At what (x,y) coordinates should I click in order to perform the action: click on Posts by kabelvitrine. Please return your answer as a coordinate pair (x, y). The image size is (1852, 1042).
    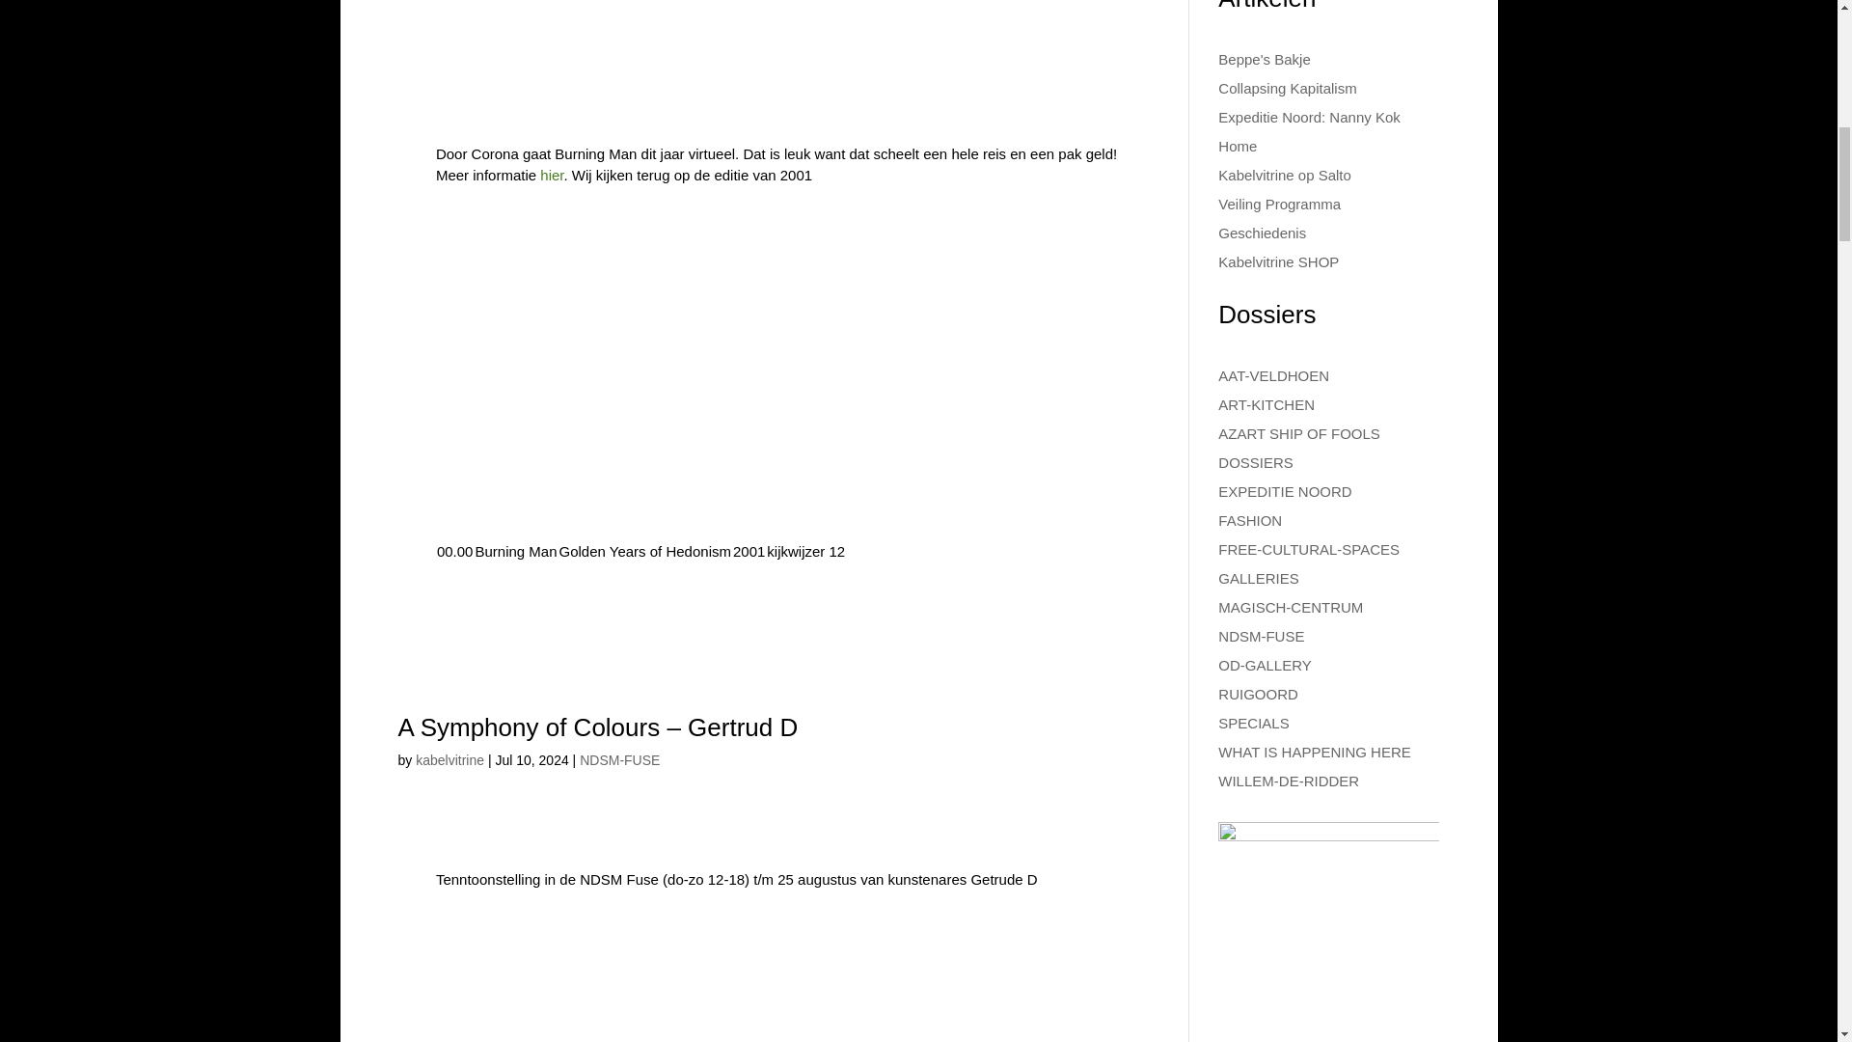
    Looking at the image, I should click on (449, 759).